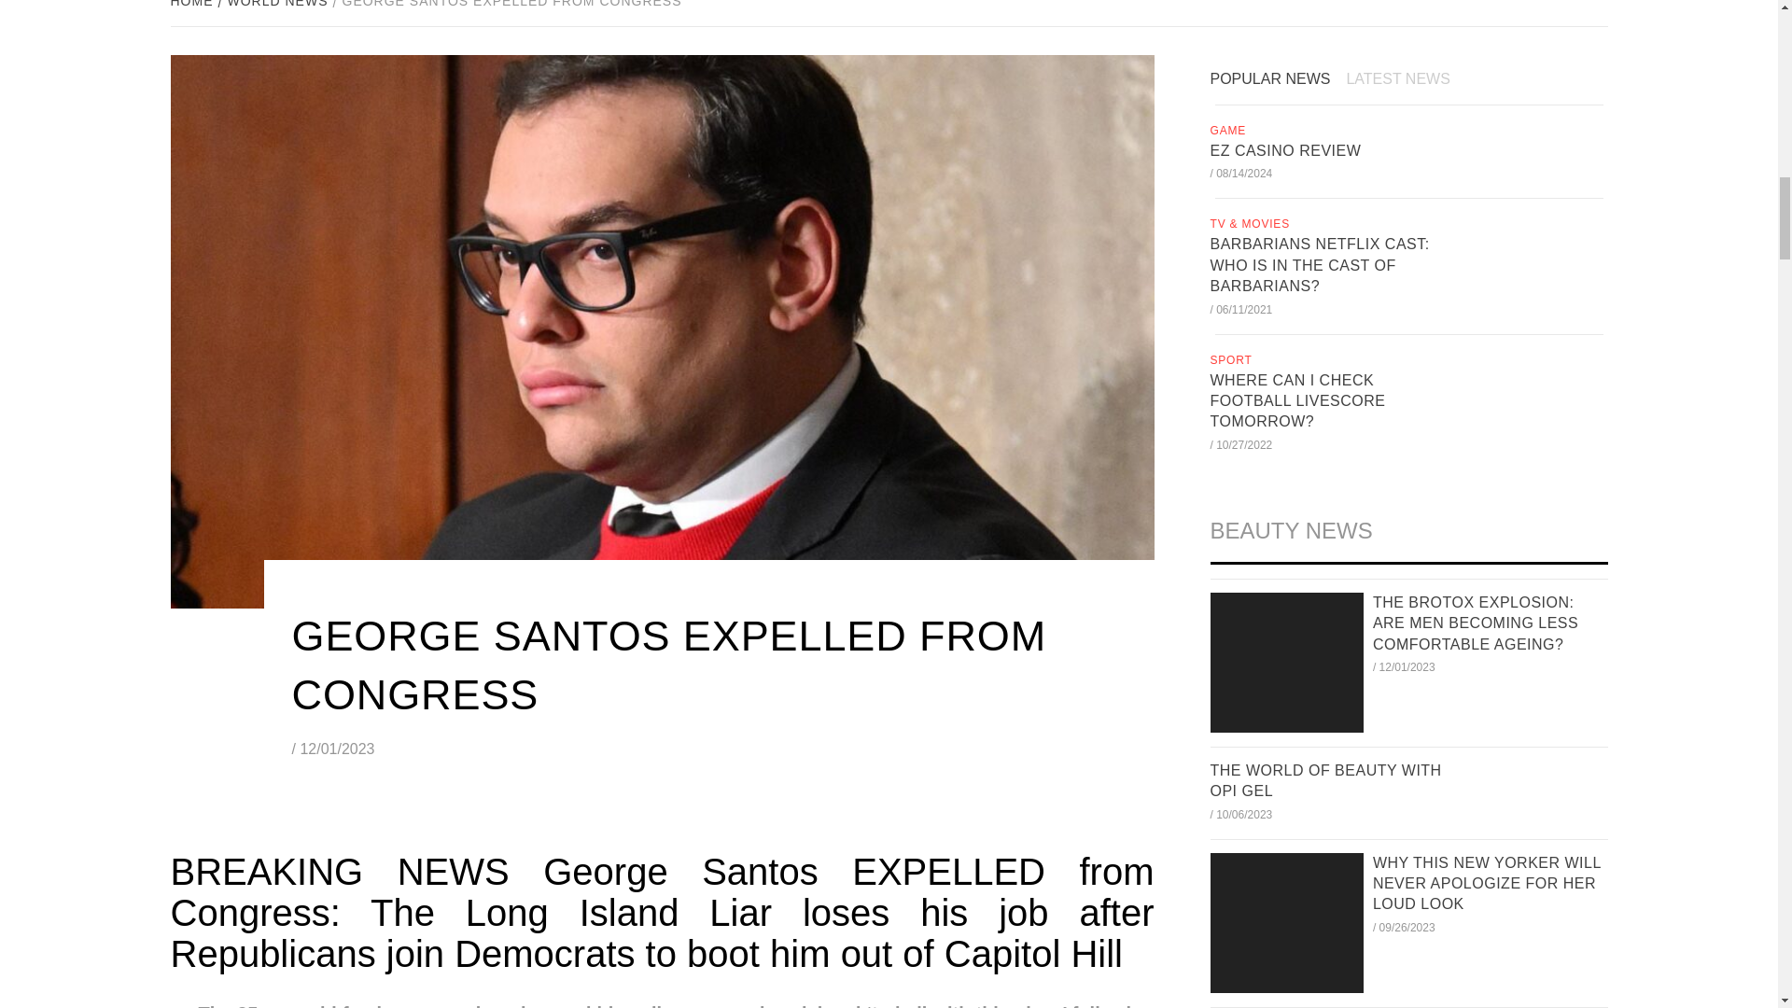  Describe the element at coordinates (1232, 360) in the screenshot. I see `SPORT` at that location.